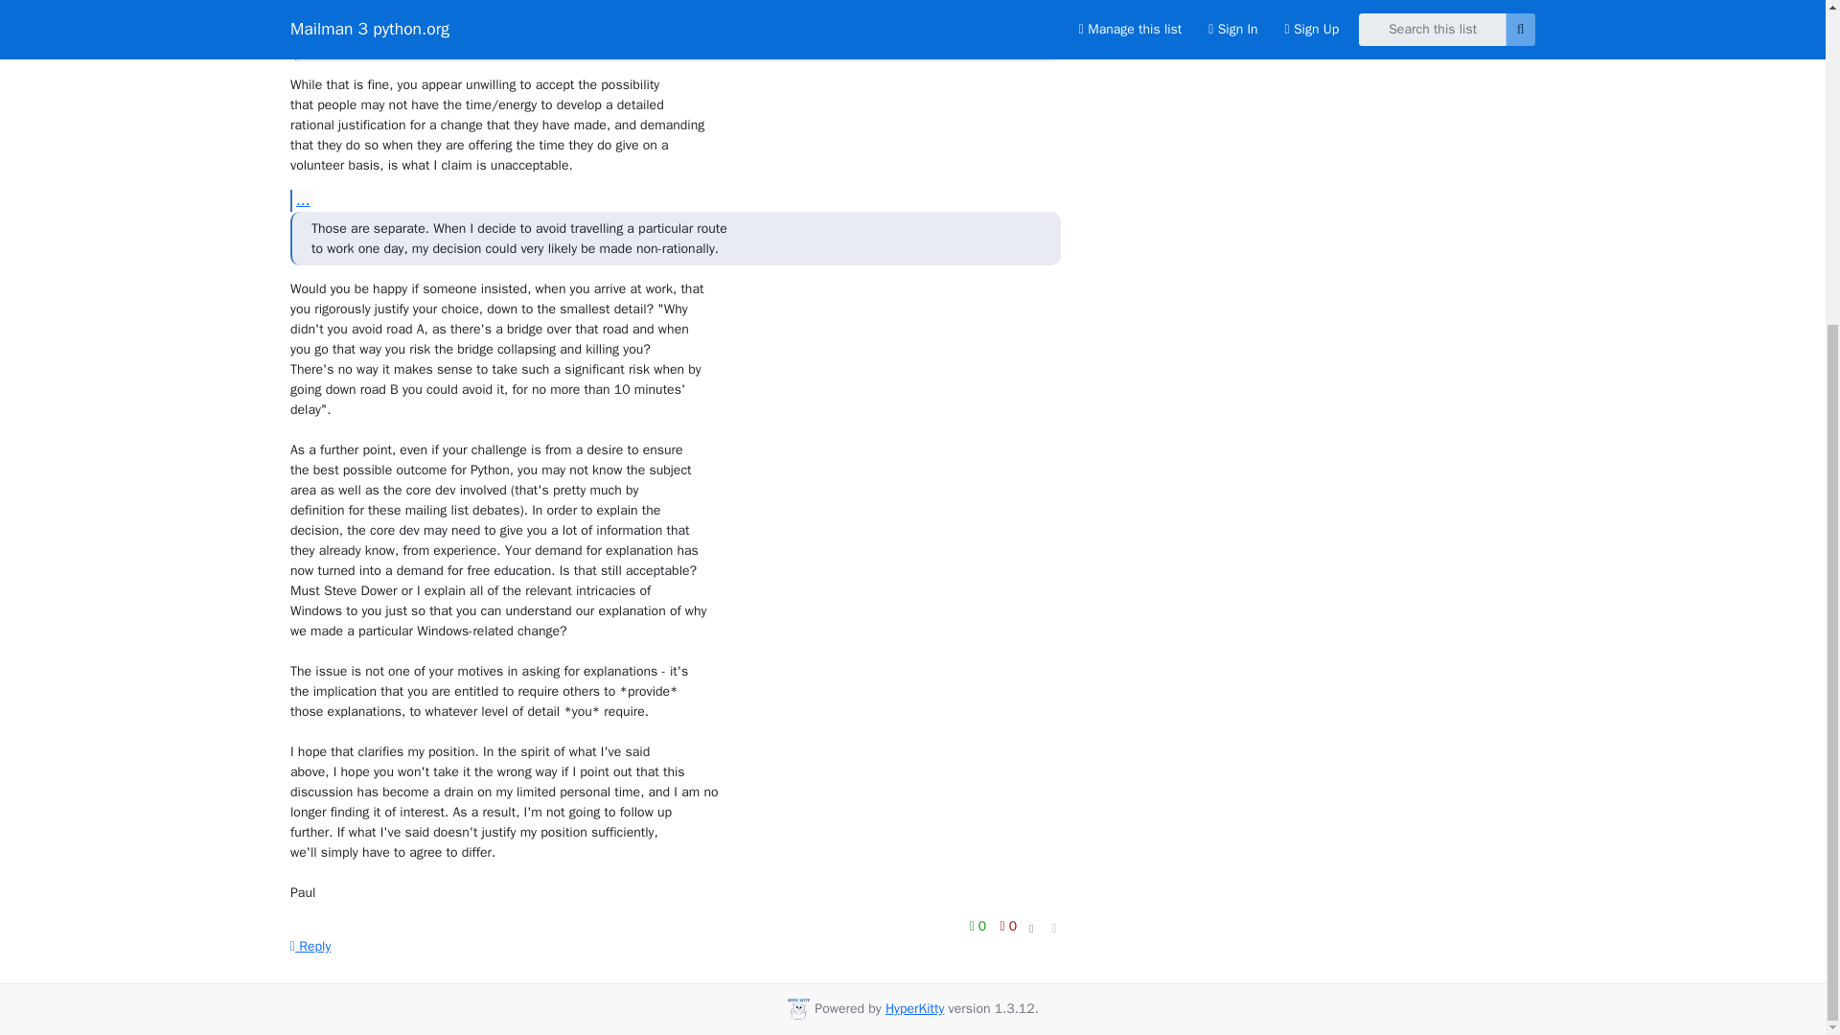  I want to click on 0, so click(979, 926).